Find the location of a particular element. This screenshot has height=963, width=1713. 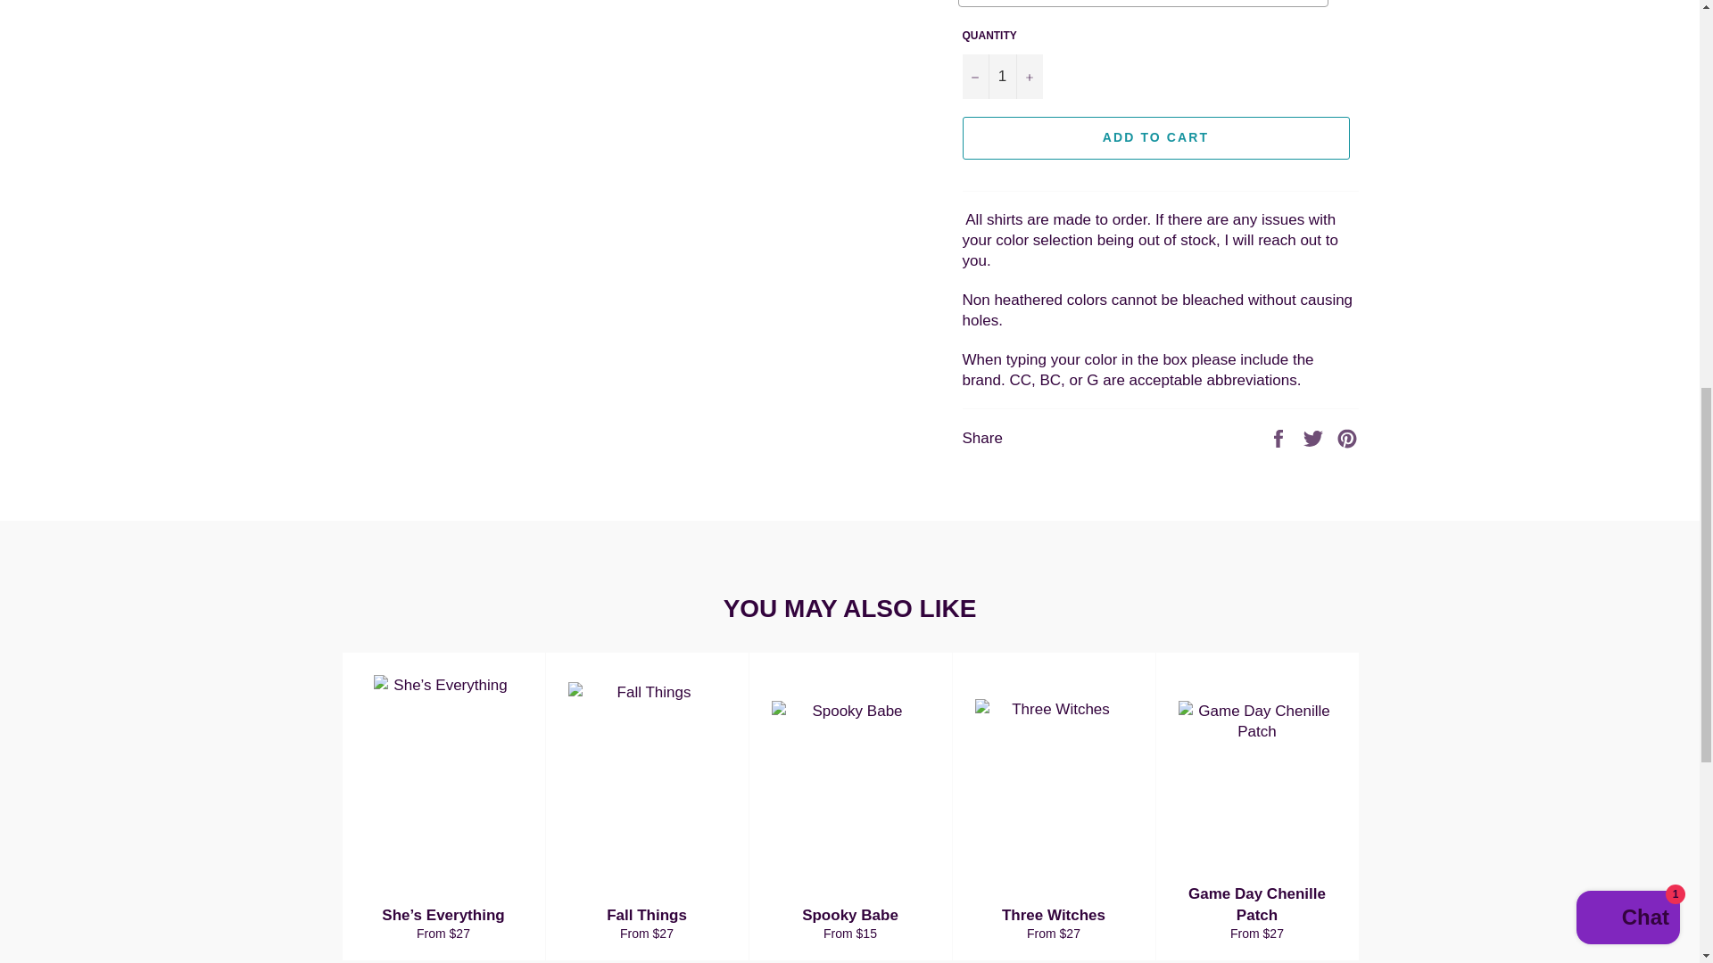

Pin on Pinterest is located at coordinates (1347, 437).